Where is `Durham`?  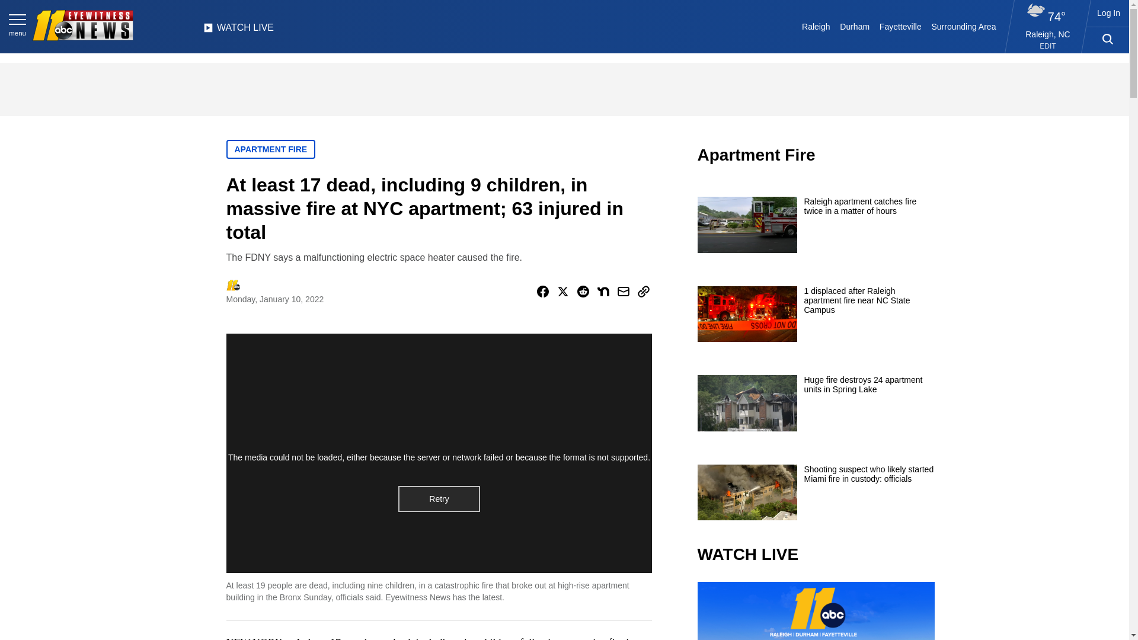
Durham is located at coordinates (855, 26).